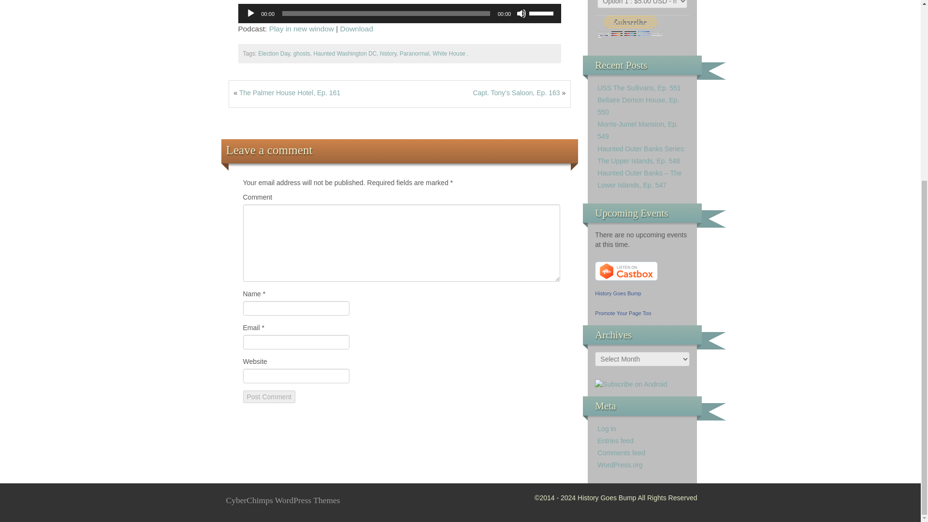 This screenshot has width=928, height=522. What do you see at coordinates (388, 53) in the screenshot?
I see `history` at bounding box center [388, 53].